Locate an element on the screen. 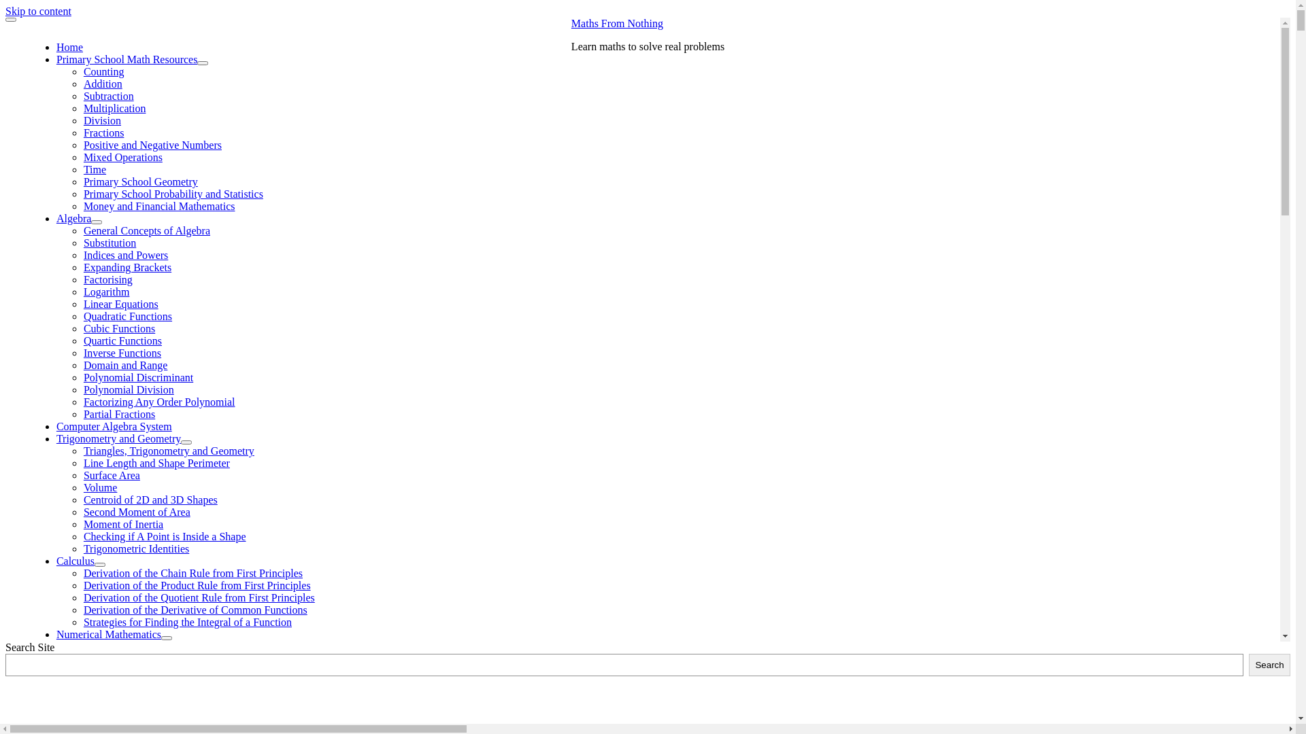 Image resolution: width=1306 pixels, height=734 pixels. Regula Falsi or False Position Method is located at coordinates (195, 720).